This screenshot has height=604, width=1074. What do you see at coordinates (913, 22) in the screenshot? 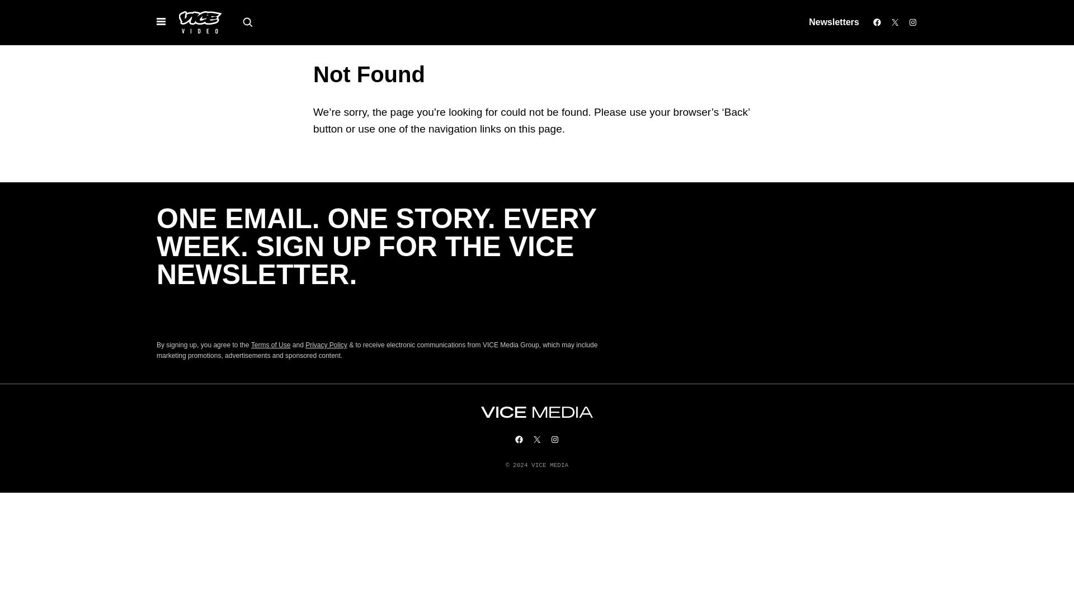
I see `Instagram` at bounding box center [913, 22].